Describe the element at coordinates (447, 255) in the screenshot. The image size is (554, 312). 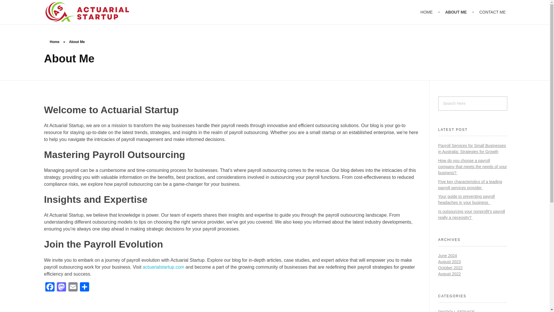
I see `June 2024` at that location.